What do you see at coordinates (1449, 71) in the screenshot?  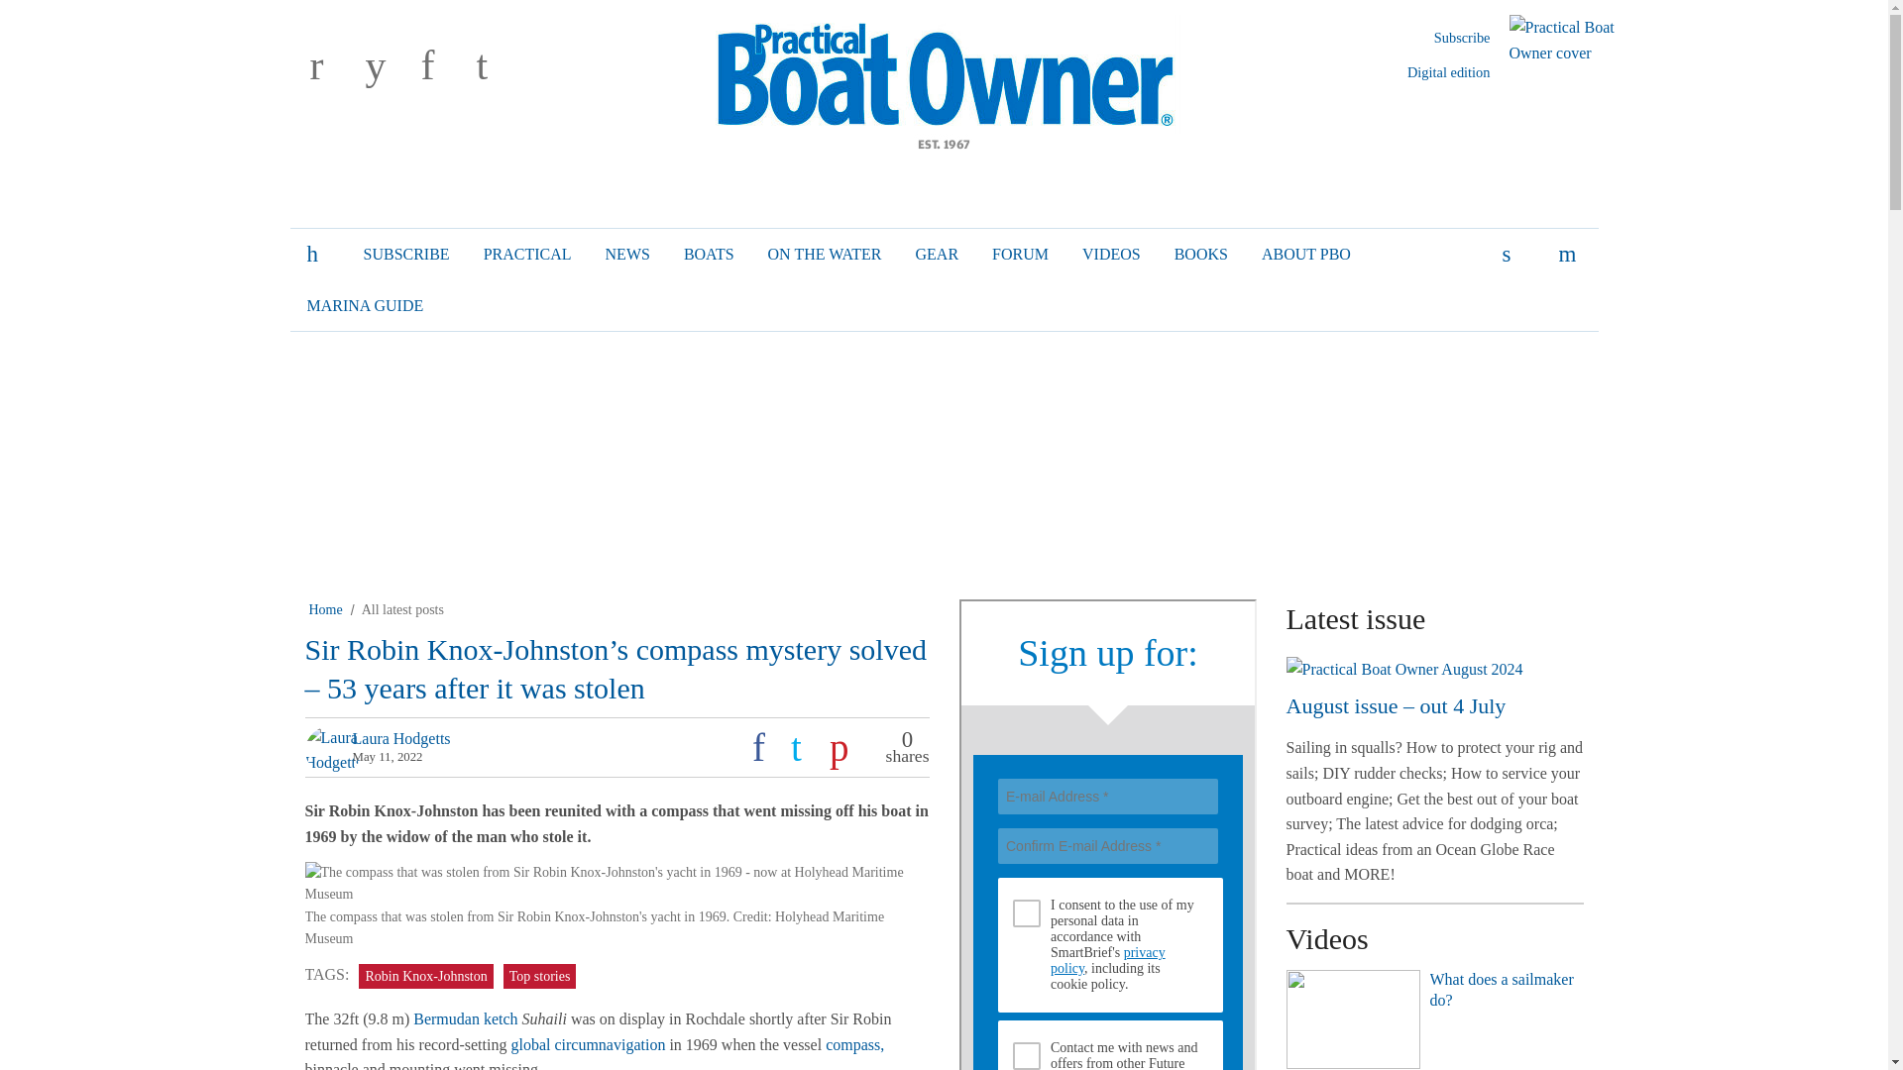 I see `Digital edition` at bounding box center [1449, 71].